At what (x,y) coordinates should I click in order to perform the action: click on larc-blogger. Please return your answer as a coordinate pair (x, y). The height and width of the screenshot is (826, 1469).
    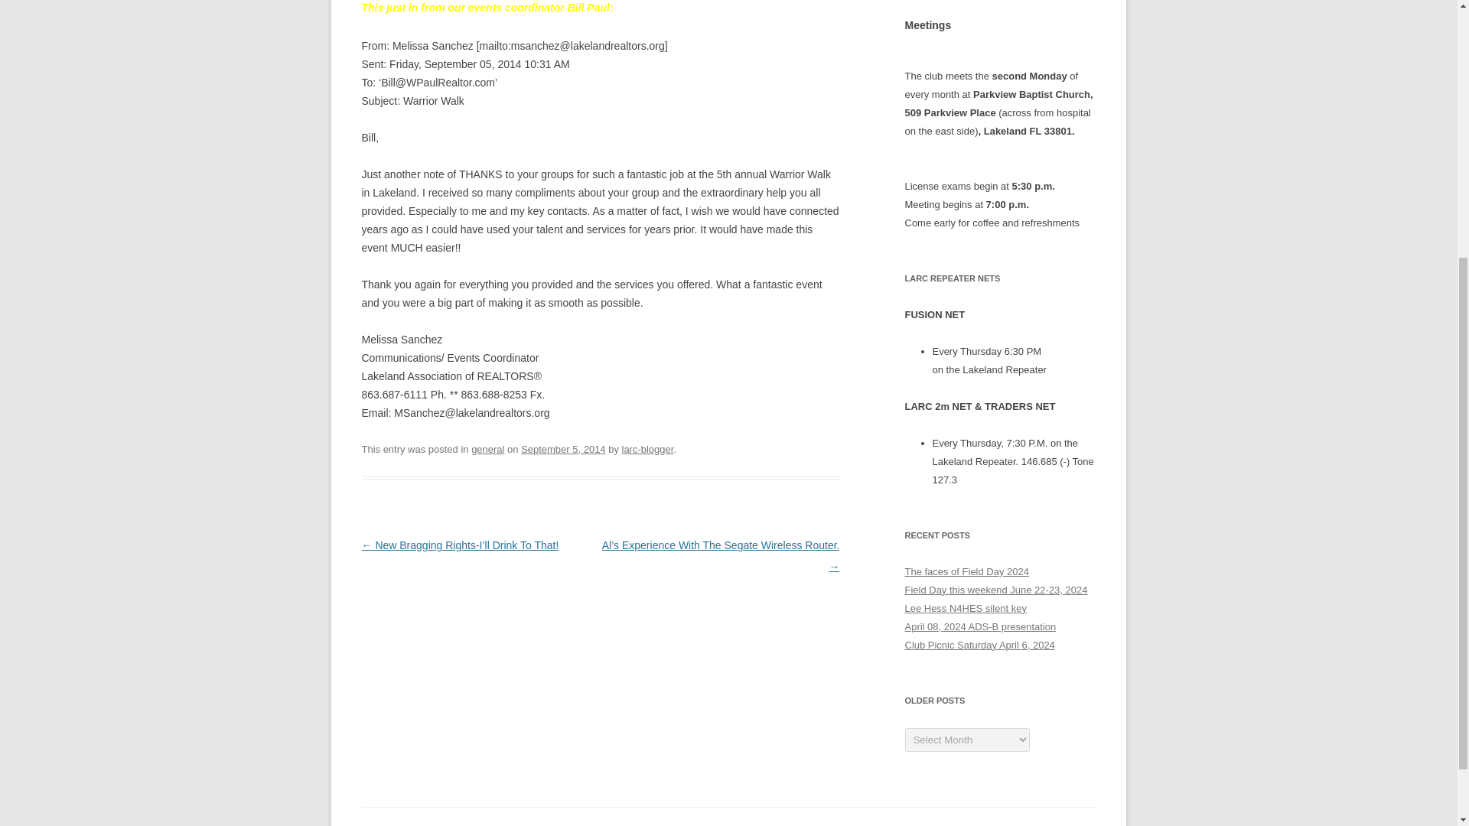
    Looking at the image, I should click on (647, 448).